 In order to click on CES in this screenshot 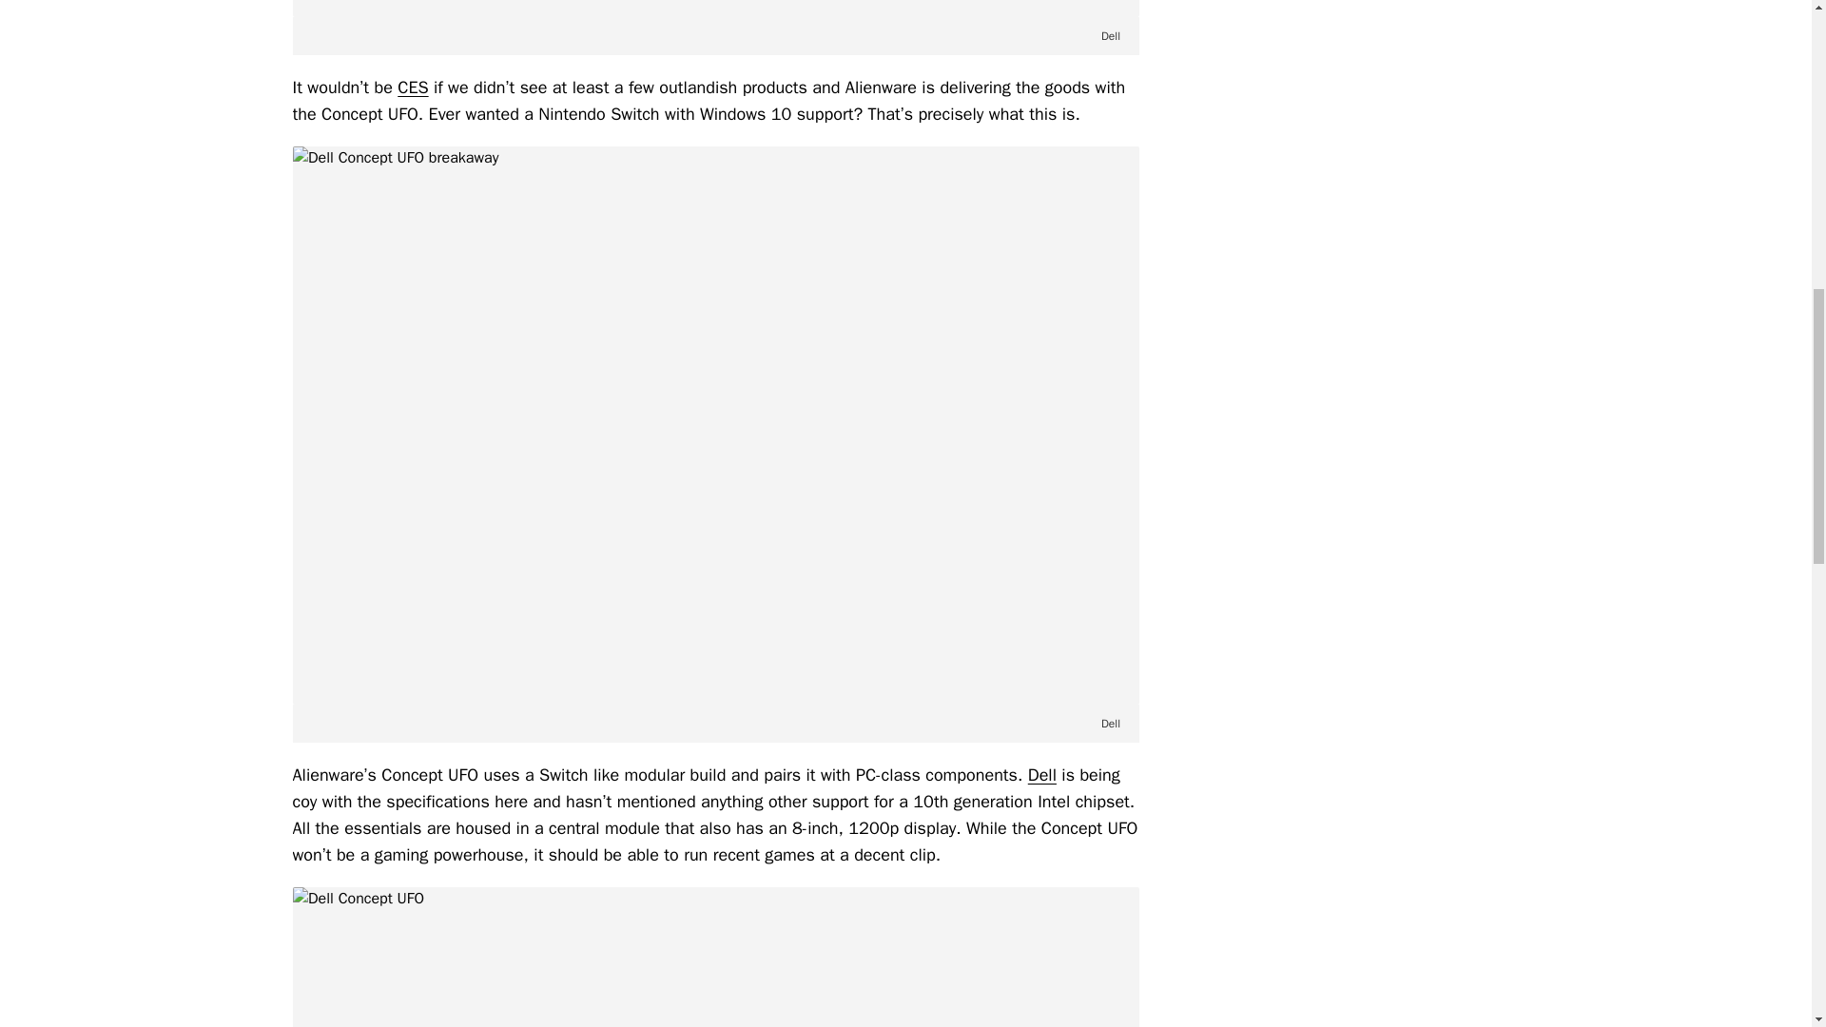, I will do `click(413, 87)`.